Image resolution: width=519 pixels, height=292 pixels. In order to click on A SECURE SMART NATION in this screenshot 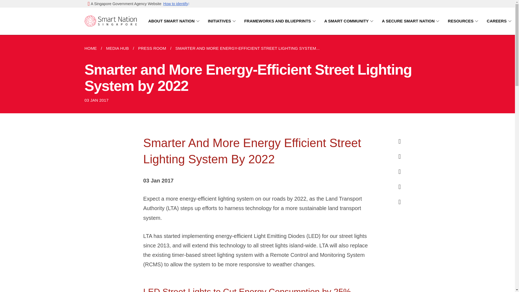, I will do `click(412, 21)`.